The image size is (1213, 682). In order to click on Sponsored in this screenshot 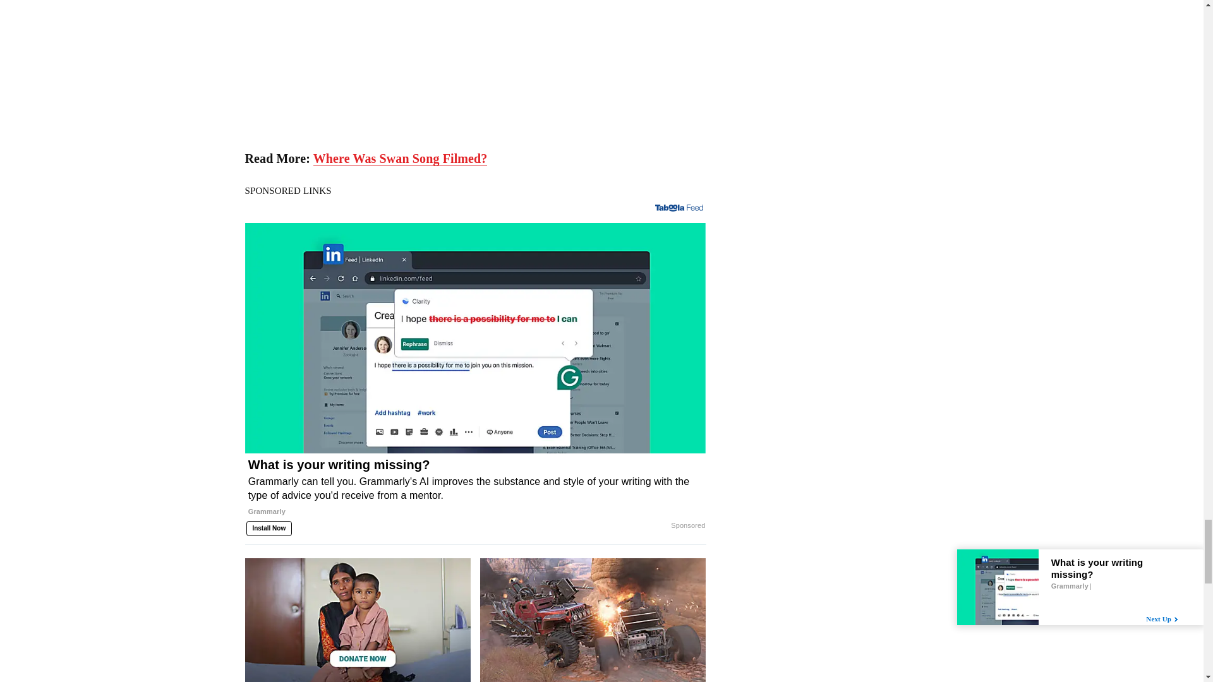, I will do `click(687, 526)`.